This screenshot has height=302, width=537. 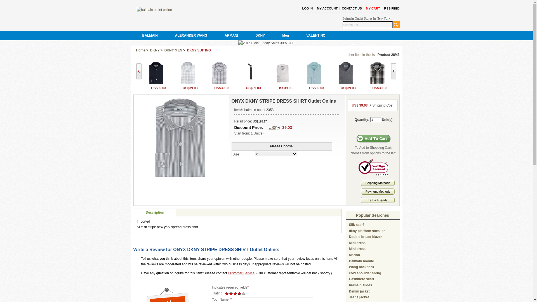 I want to click on Home, so click(x=140, y=50).